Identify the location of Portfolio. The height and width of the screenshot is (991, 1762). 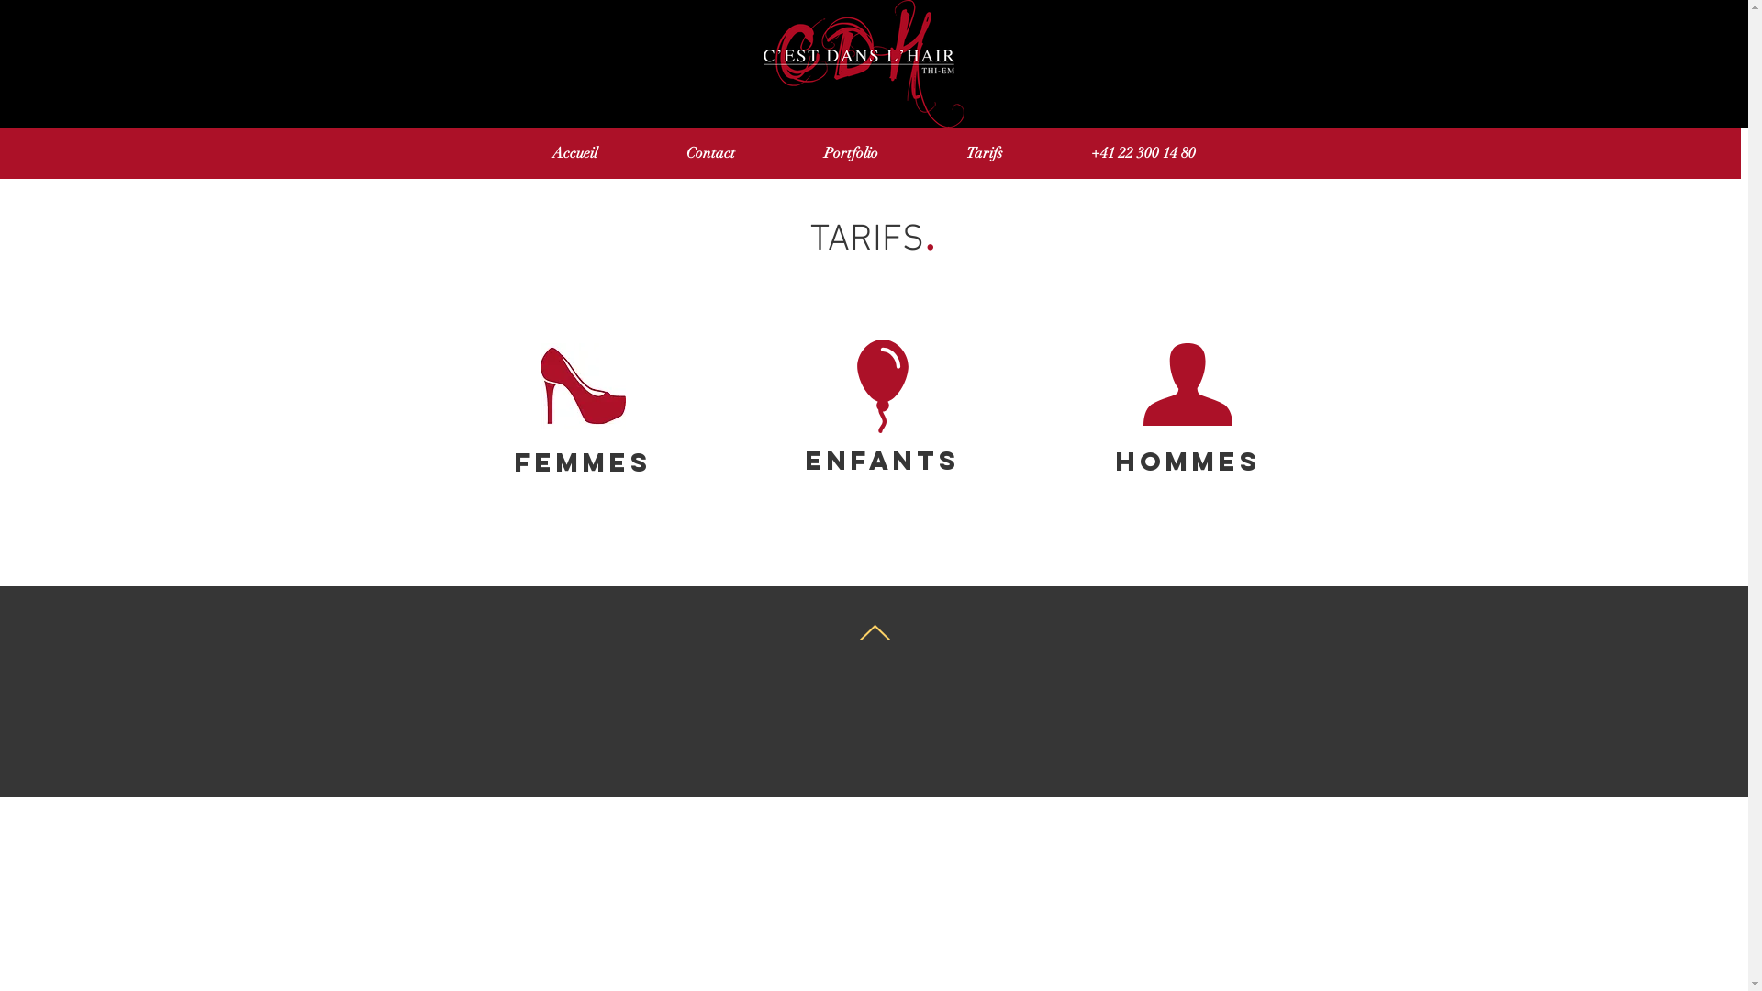
(852, 152).